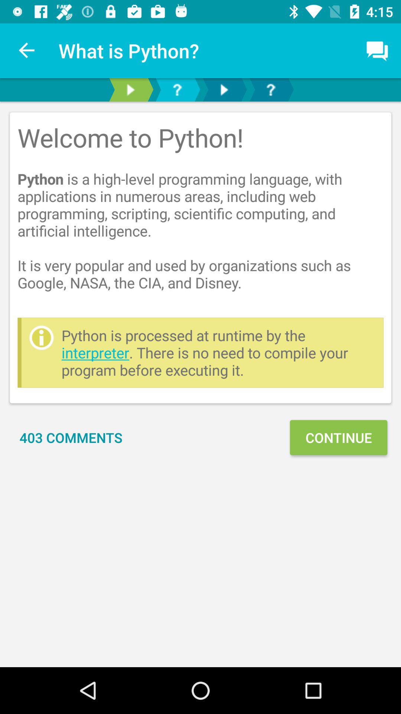  Describe the element at coordinates (271, 90) in the screenshot. I see `get help` at that location.